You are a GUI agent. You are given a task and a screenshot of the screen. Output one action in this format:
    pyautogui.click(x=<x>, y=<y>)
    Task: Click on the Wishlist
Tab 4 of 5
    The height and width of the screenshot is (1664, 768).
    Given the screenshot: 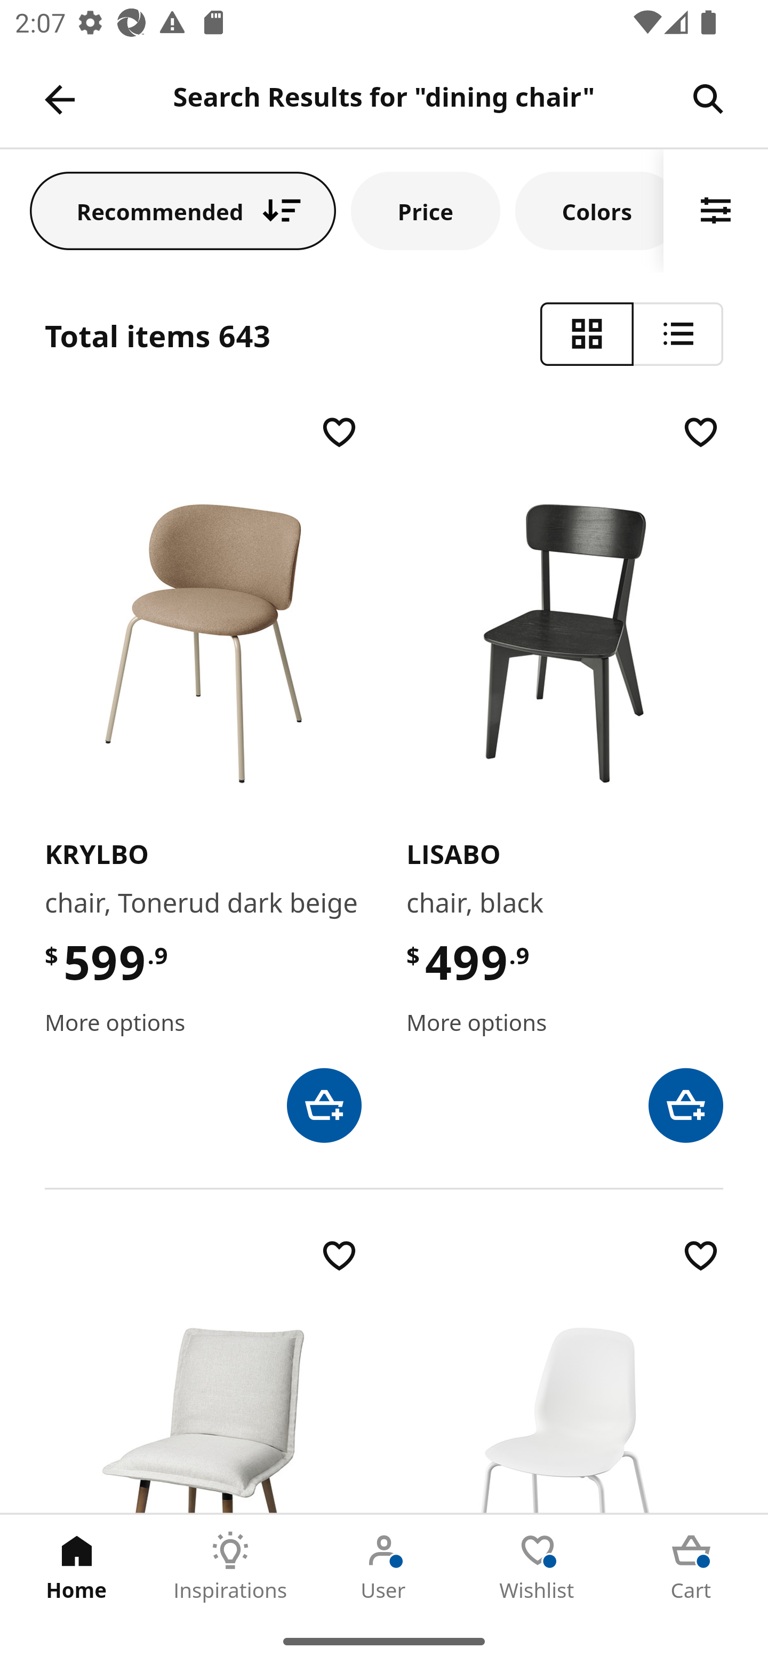 What is the action you would take?
    pyautogui.click(x=538, y=1566)
    